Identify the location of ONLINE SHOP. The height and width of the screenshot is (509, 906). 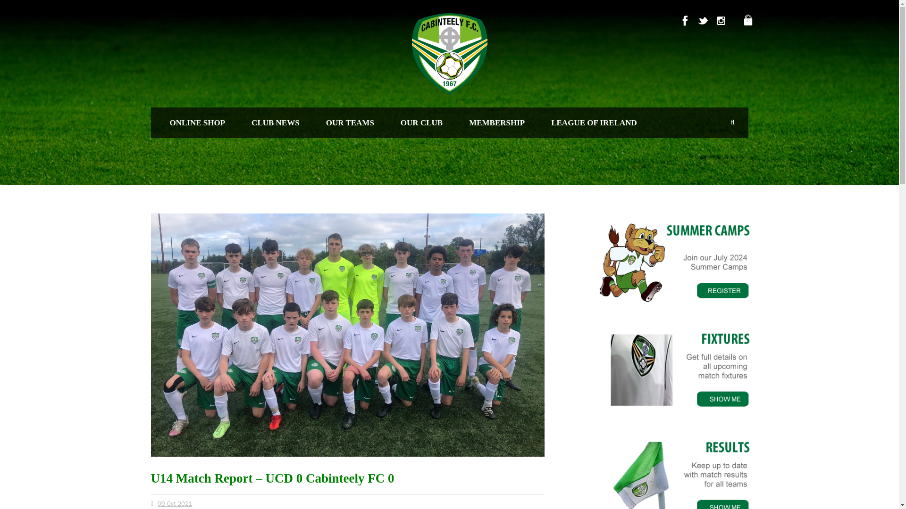
(198, 123).